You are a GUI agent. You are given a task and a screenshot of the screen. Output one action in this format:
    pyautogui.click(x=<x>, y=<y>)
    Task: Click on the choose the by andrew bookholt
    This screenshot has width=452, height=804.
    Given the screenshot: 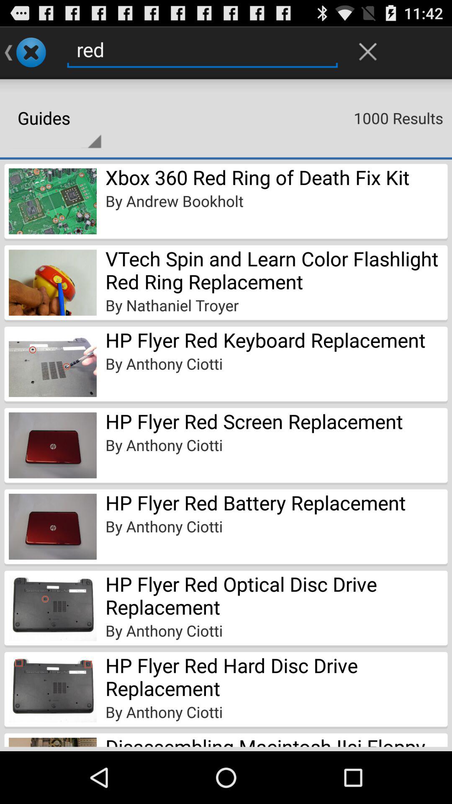 What is the action you would take?
    pyautogui.click(x=174, y=201)
    